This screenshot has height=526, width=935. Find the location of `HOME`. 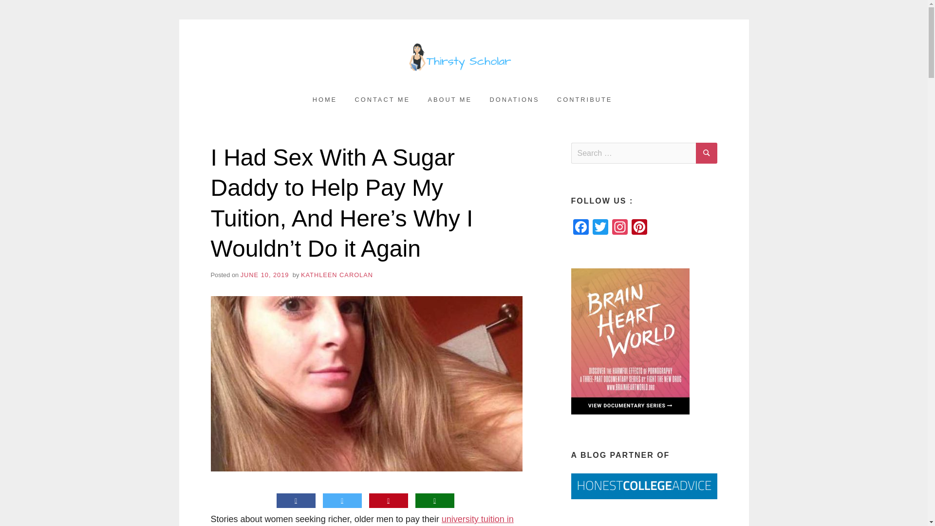

HOME is located at coordinates (324, 99).